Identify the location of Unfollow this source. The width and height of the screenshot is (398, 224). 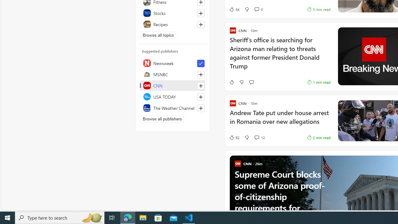
(201, 63).